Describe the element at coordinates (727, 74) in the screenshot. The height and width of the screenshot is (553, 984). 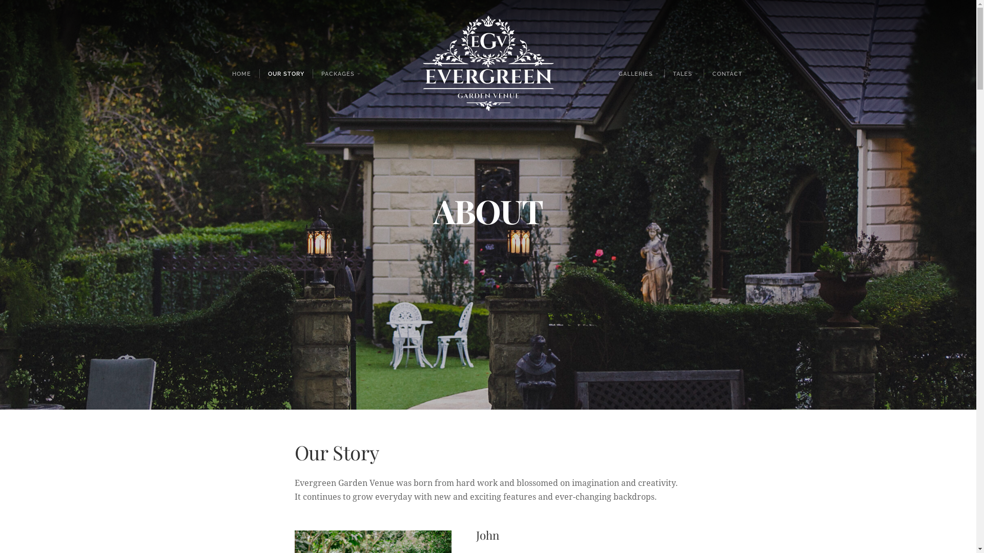
I see `CONTACT` at that location.